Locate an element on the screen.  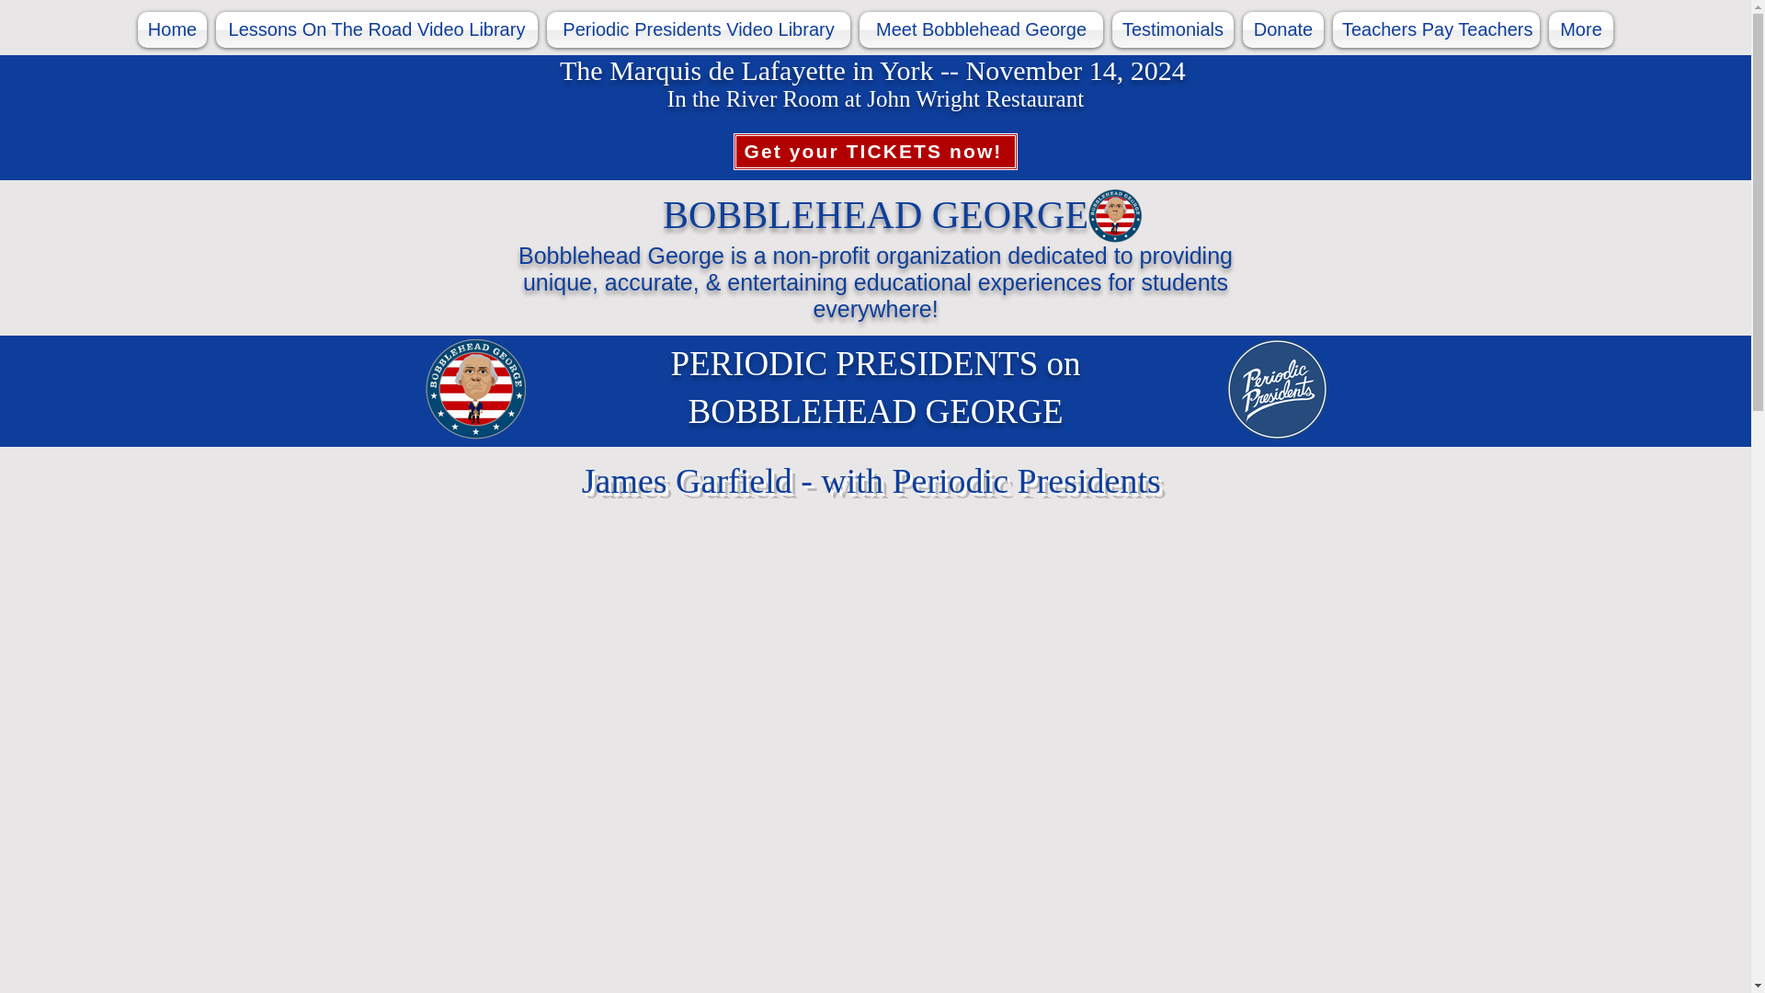
Teachers Pay Teachers is located at coordinates (1436, 29).